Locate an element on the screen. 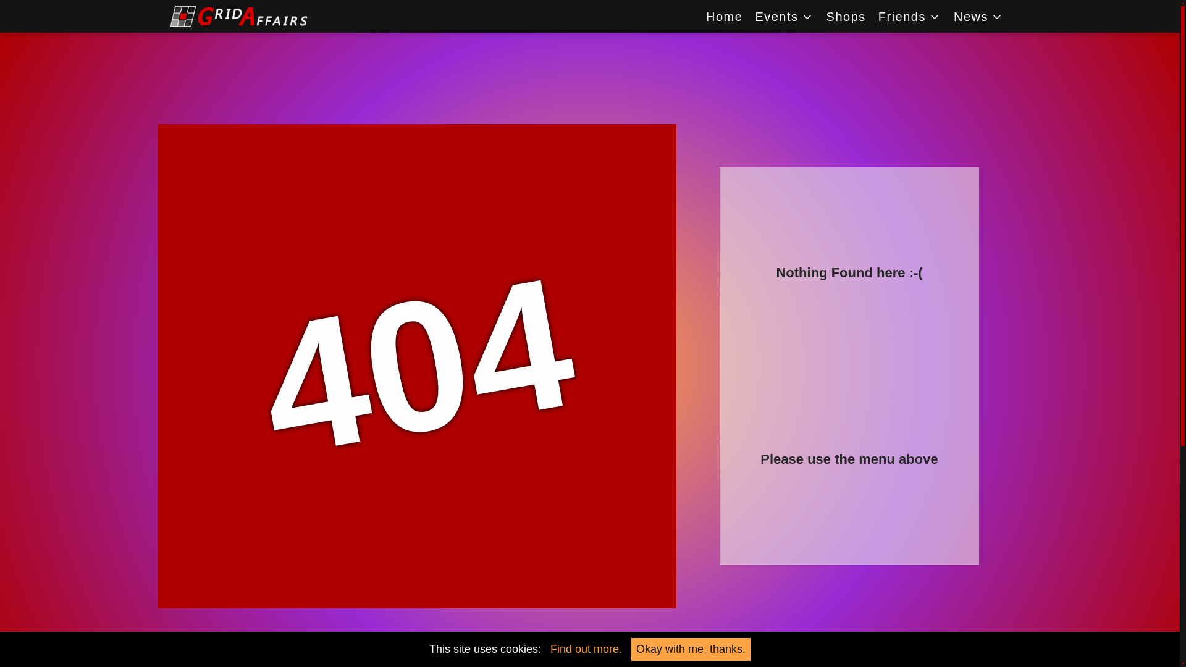 The image size is (1186, 667). Friends is located at coordinates (909, 16).